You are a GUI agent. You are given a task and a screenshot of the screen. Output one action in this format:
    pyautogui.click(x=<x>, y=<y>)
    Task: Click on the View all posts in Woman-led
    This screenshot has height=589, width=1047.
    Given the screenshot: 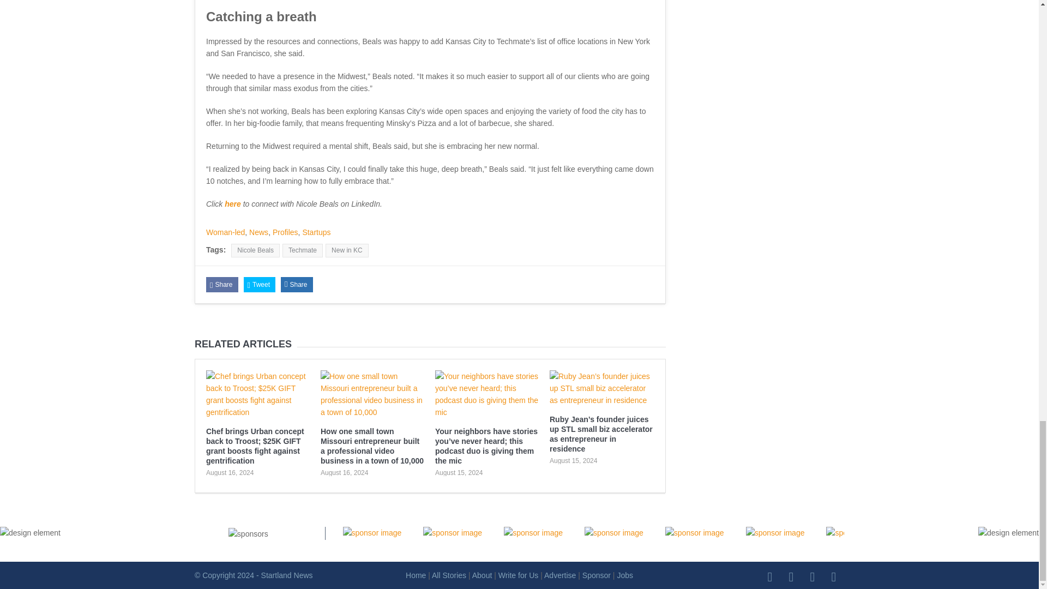 What is the action you would take?
    pyautogui.click(x=226, y=232)
    